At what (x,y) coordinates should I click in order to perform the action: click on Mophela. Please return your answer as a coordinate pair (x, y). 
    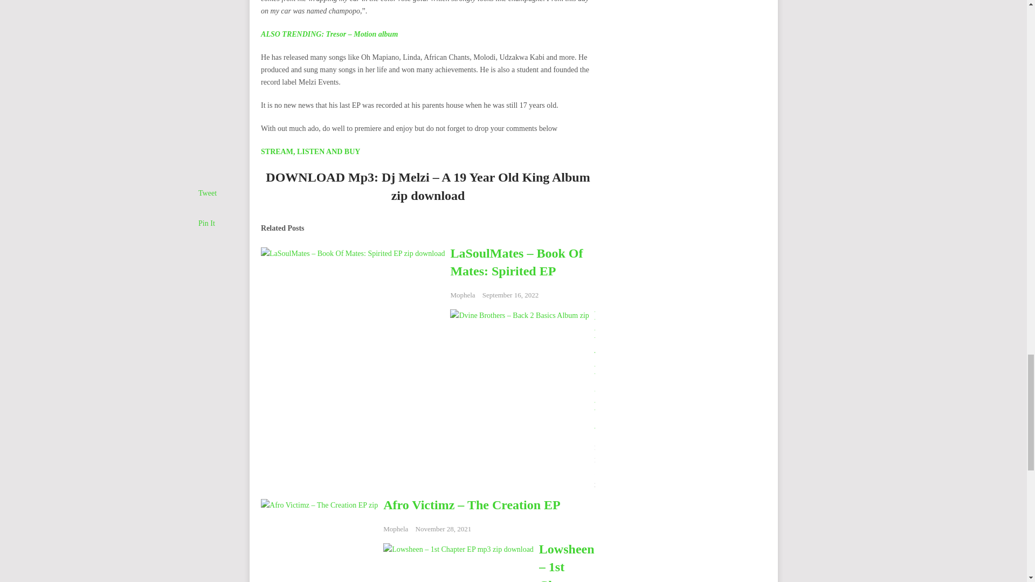
    Looking at the image, I should click on (395, 529).